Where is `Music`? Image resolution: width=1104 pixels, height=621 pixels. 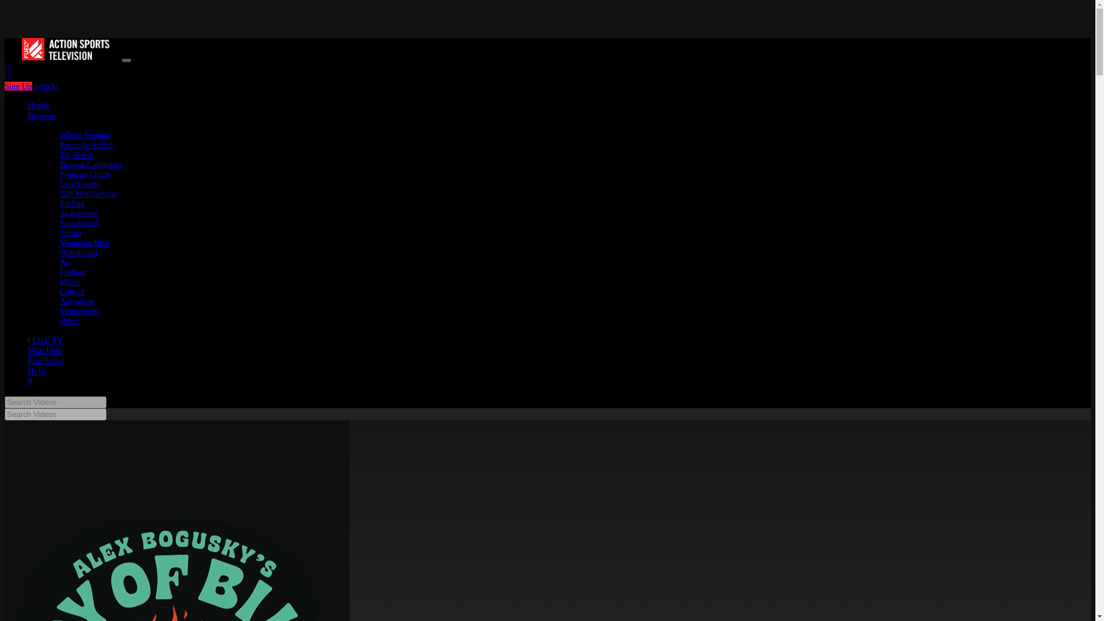
Music is located at coordinates (70, 281).